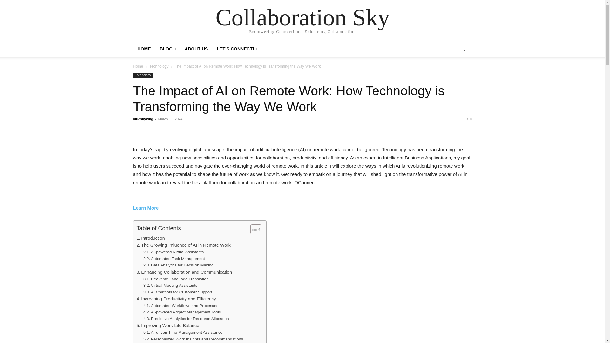  I want to click on blueskyking, so click(143, 119).